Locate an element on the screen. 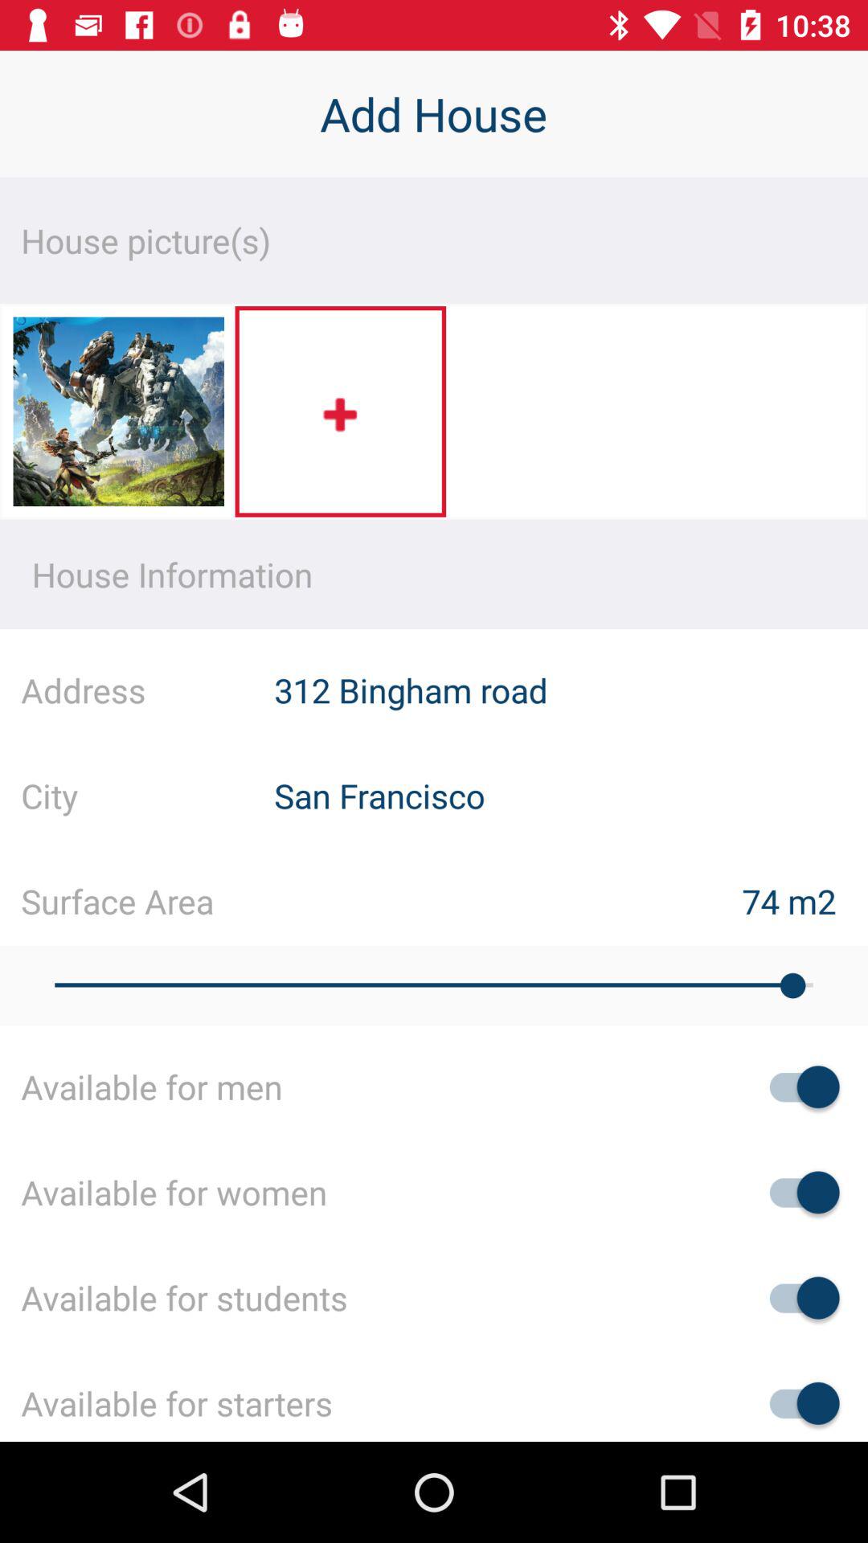  select available for women is located at coordinates (796, 1193).